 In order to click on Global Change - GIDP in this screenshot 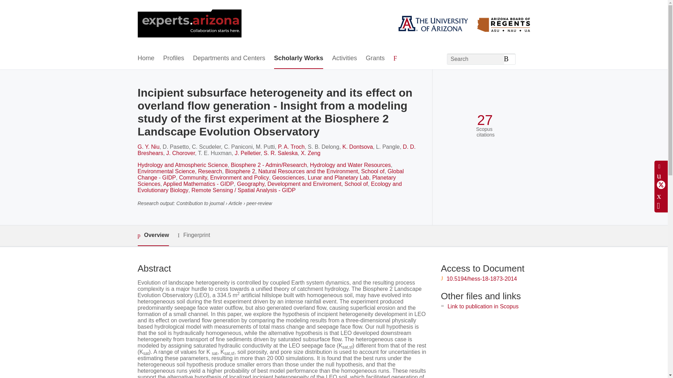, I will do `click(271, 174)`.